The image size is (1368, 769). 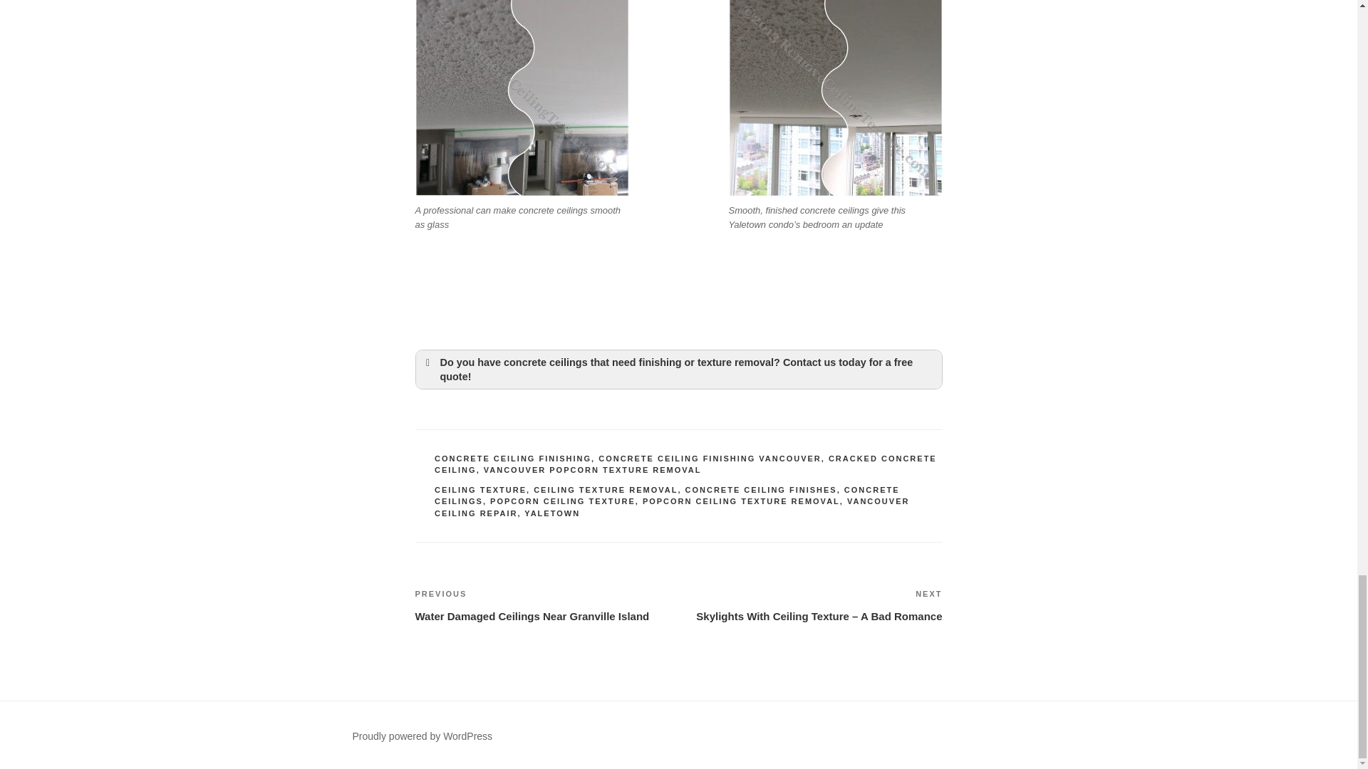 What do you see at coordinates (422, 736) in the screenshot?
I see `Proudly powered by WordPress` at bounding box center [422, 736].